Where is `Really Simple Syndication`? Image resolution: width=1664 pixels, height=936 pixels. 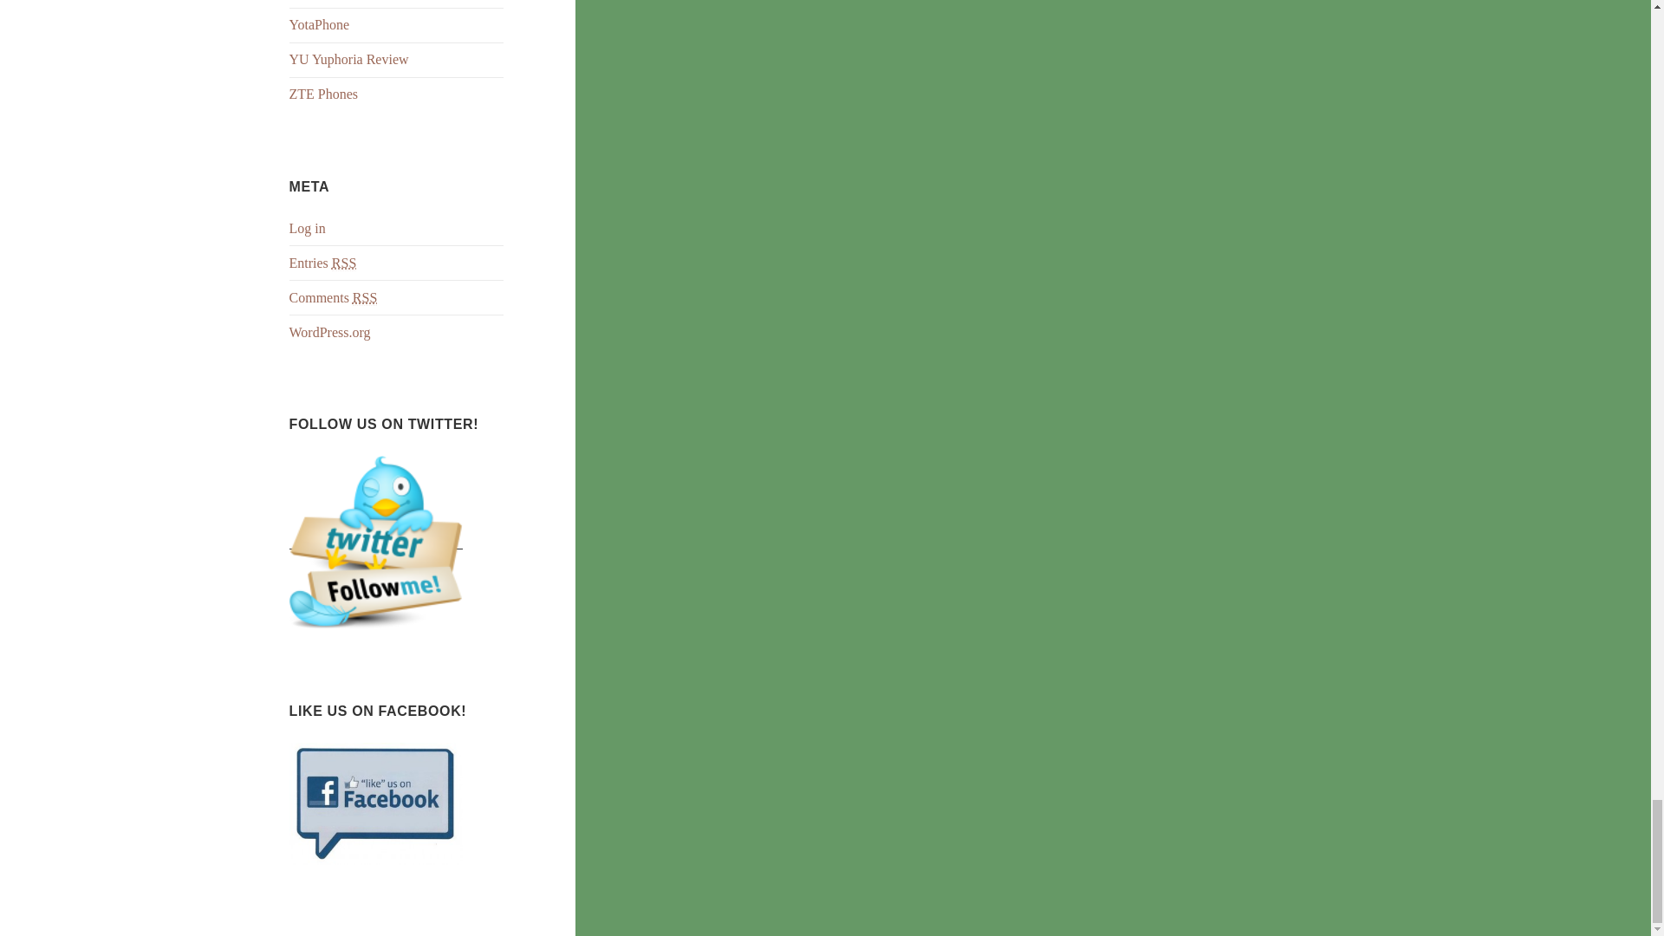 Really Simple Syndication is located at coordinates (365, 298).